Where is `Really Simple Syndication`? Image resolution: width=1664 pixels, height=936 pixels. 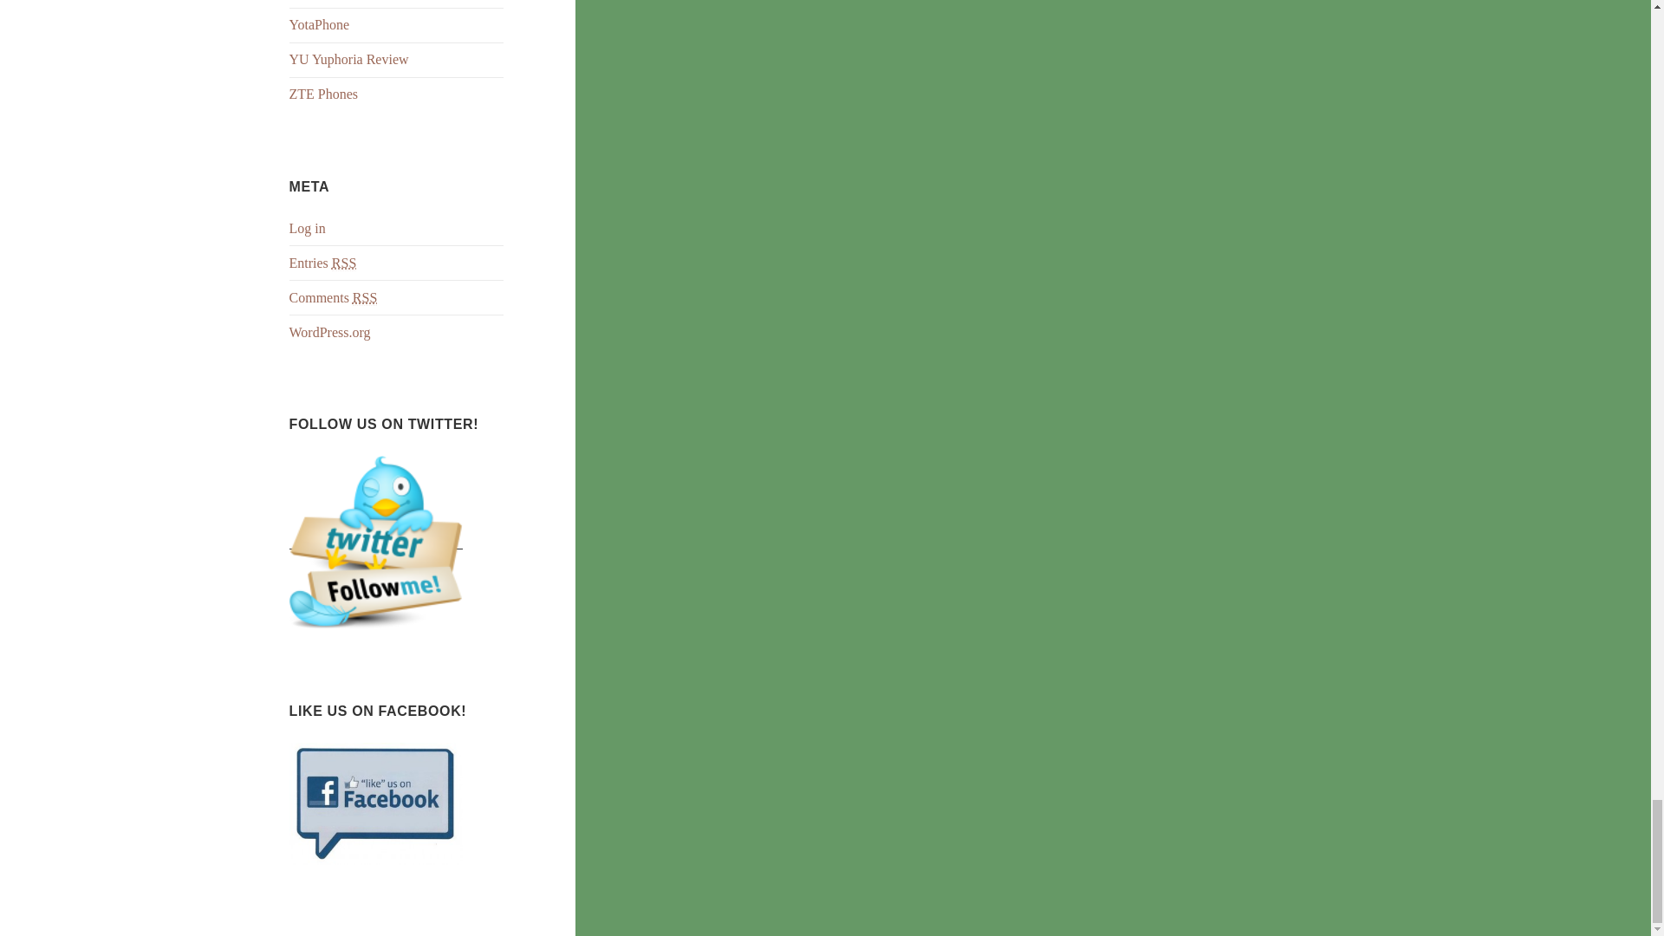 Really Simple Syndication is located at coordinates (365, 298).